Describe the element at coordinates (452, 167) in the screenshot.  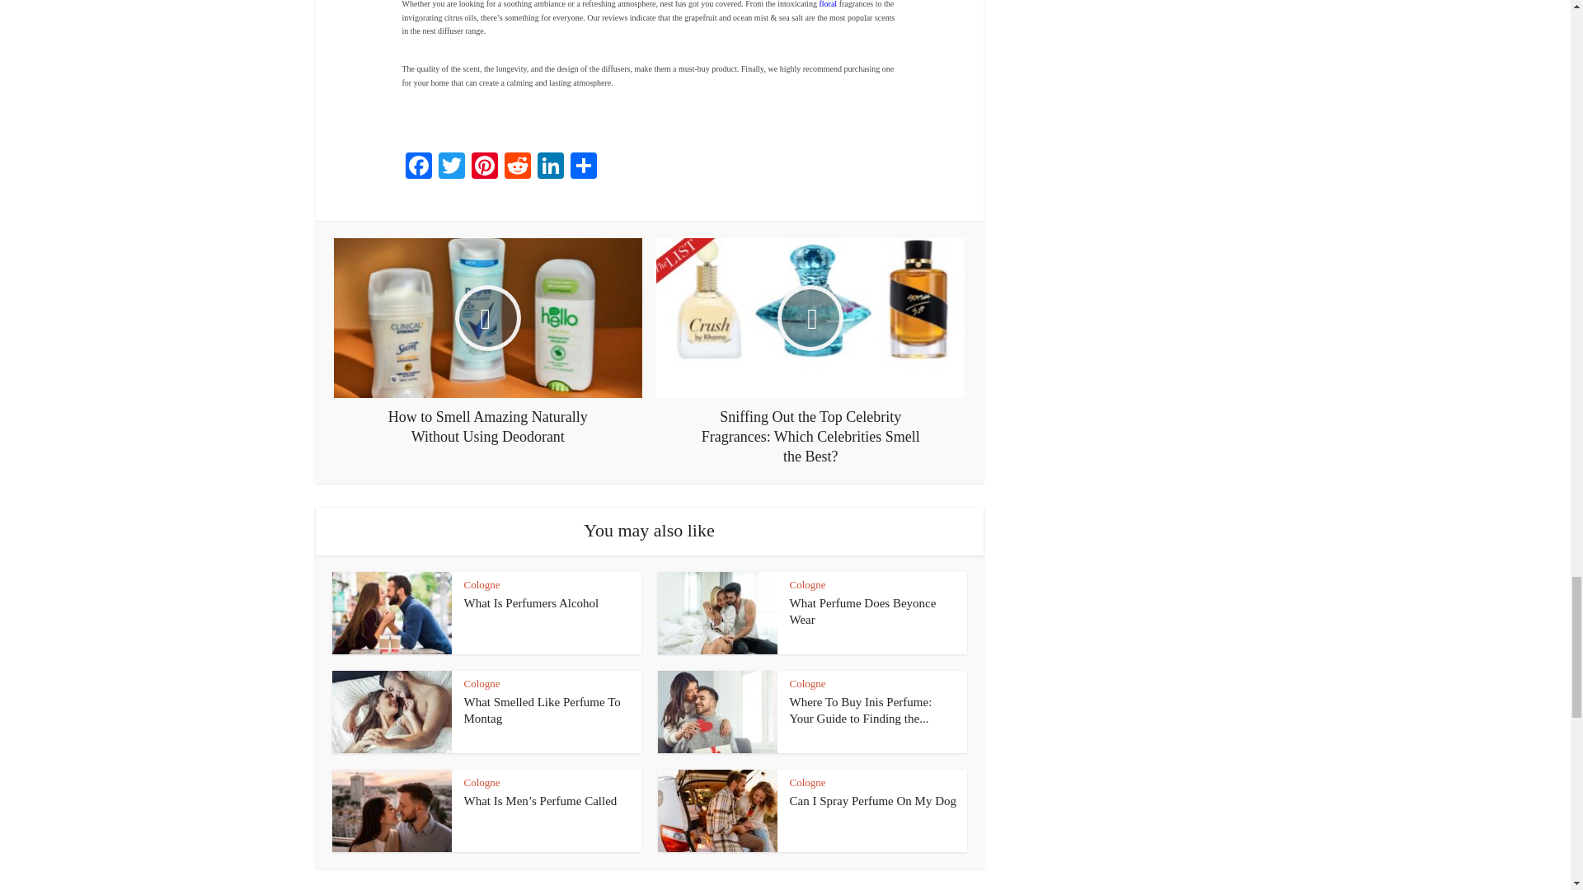
I see `Twitter` at that location.